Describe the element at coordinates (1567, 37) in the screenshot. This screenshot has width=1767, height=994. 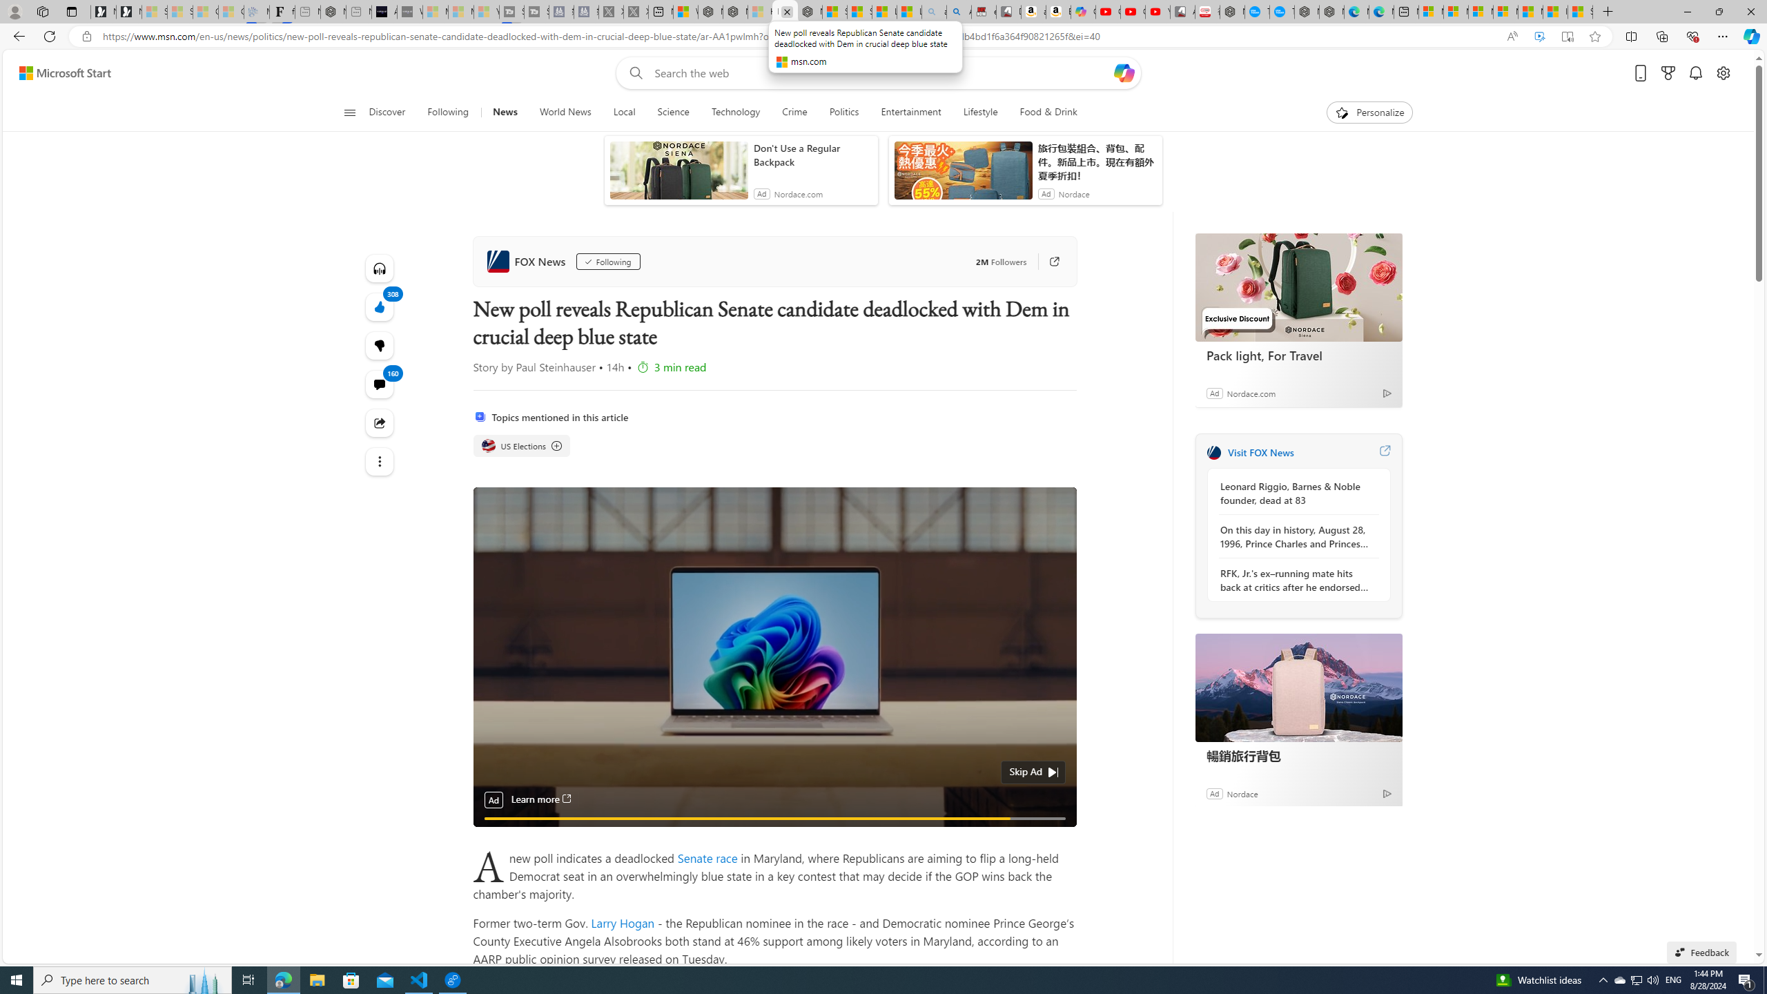
I see `Enter Immersive Reader (F9)` at that location.